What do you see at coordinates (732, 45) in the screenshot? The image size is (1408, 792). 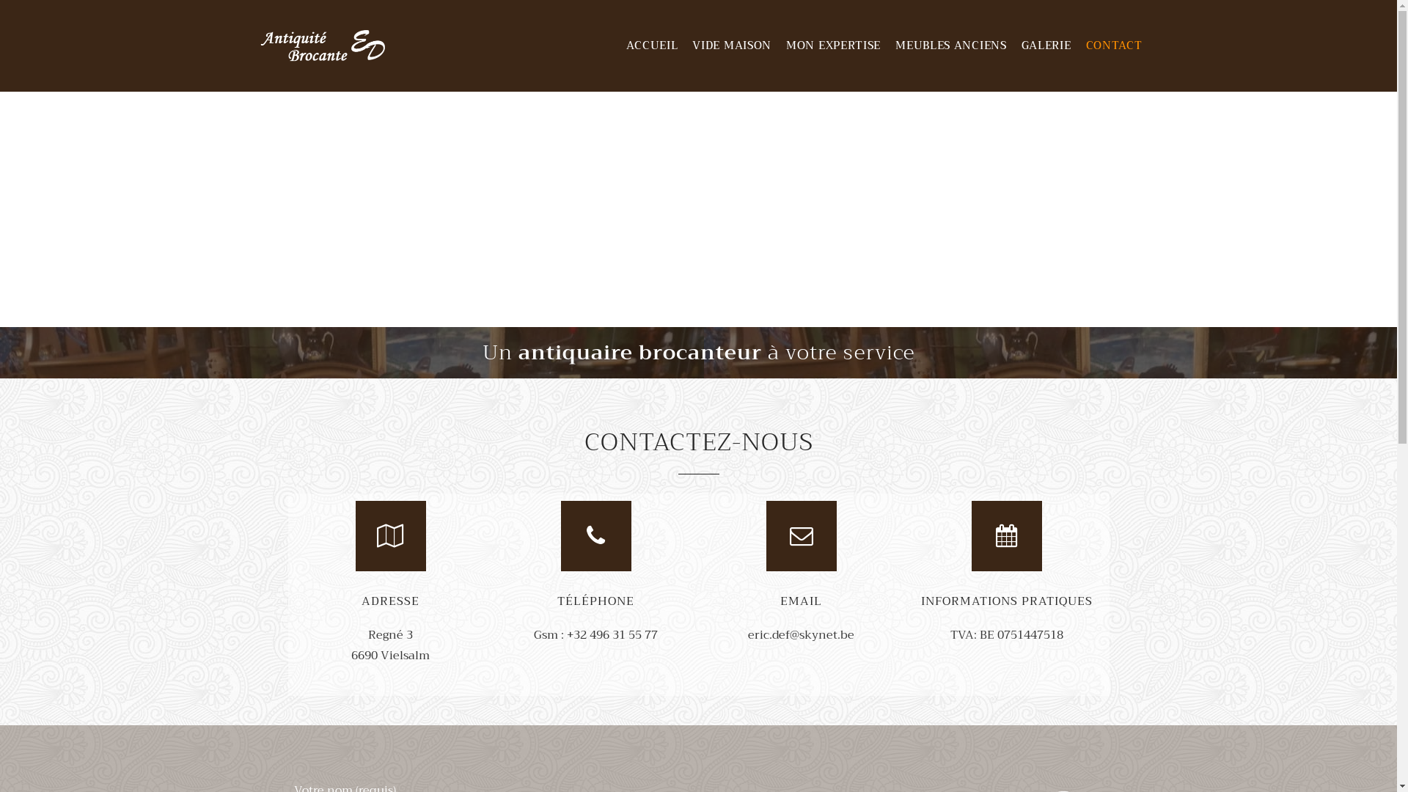 I see `VIDE MAISON` at bounding box center [732, 45].